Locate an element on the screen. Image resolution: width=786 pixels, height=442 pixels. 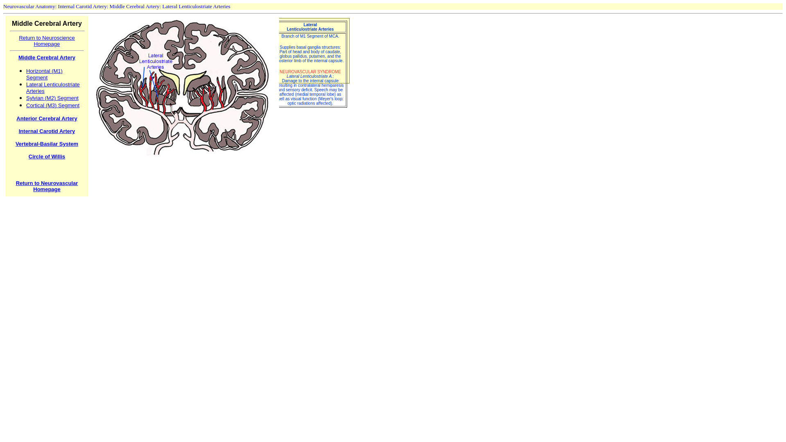
Middle Cerebral Artery is located at coordinates (47, 56).